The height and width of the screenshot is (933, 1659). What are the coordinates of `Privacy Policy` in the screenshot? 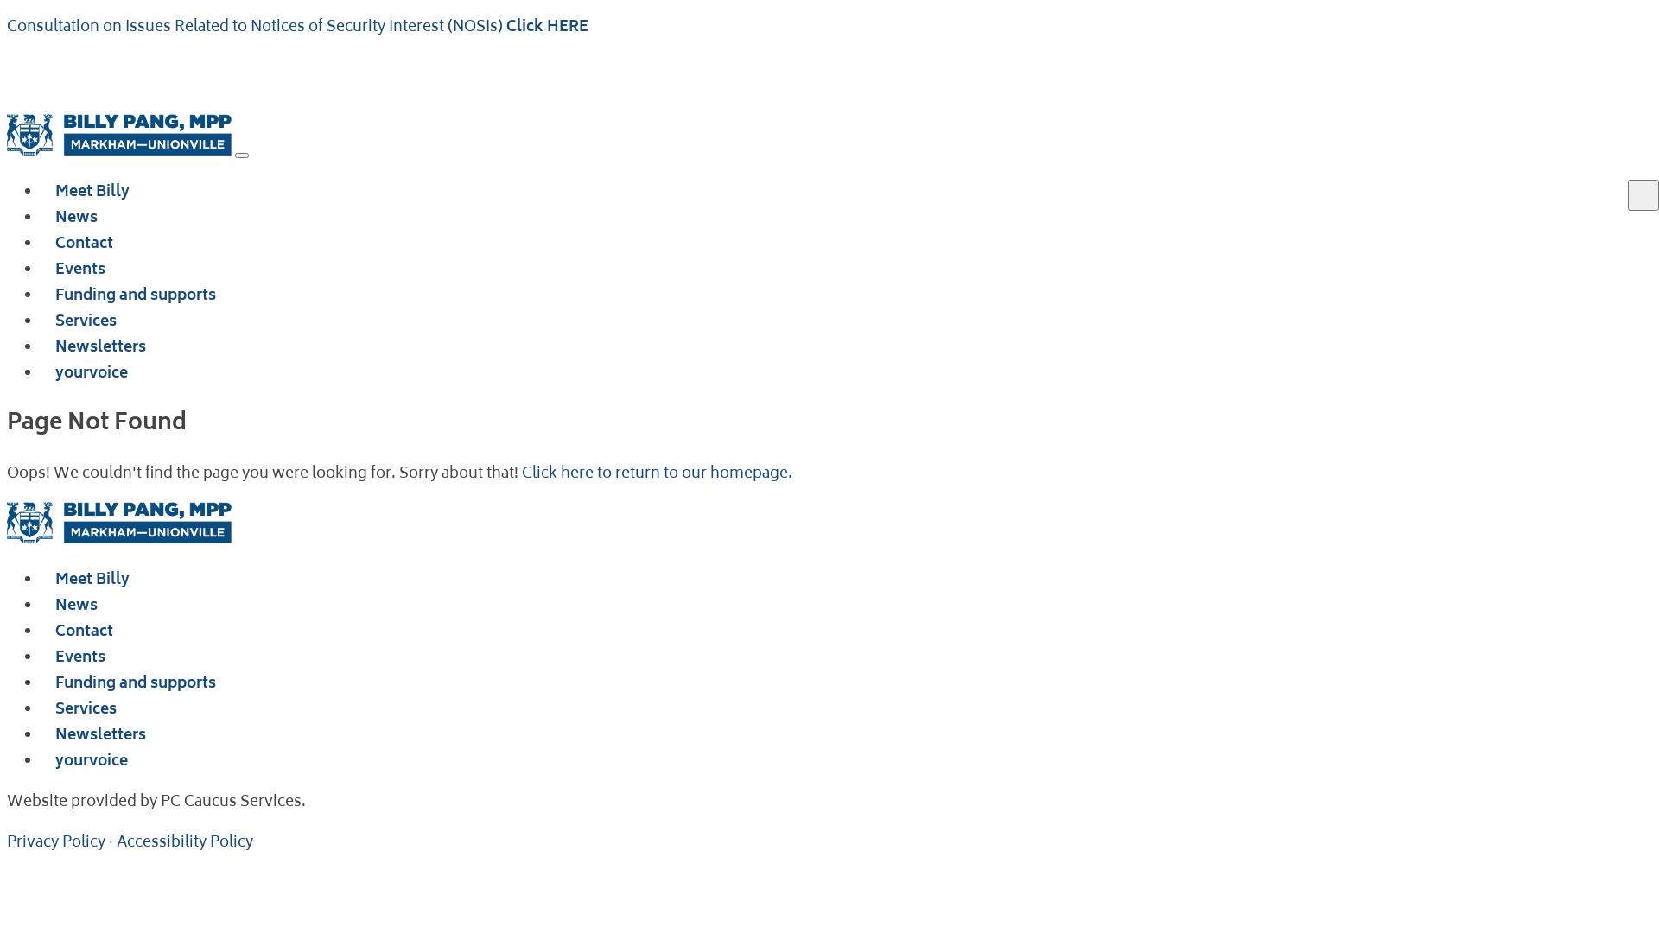 It's located at (56, 843).